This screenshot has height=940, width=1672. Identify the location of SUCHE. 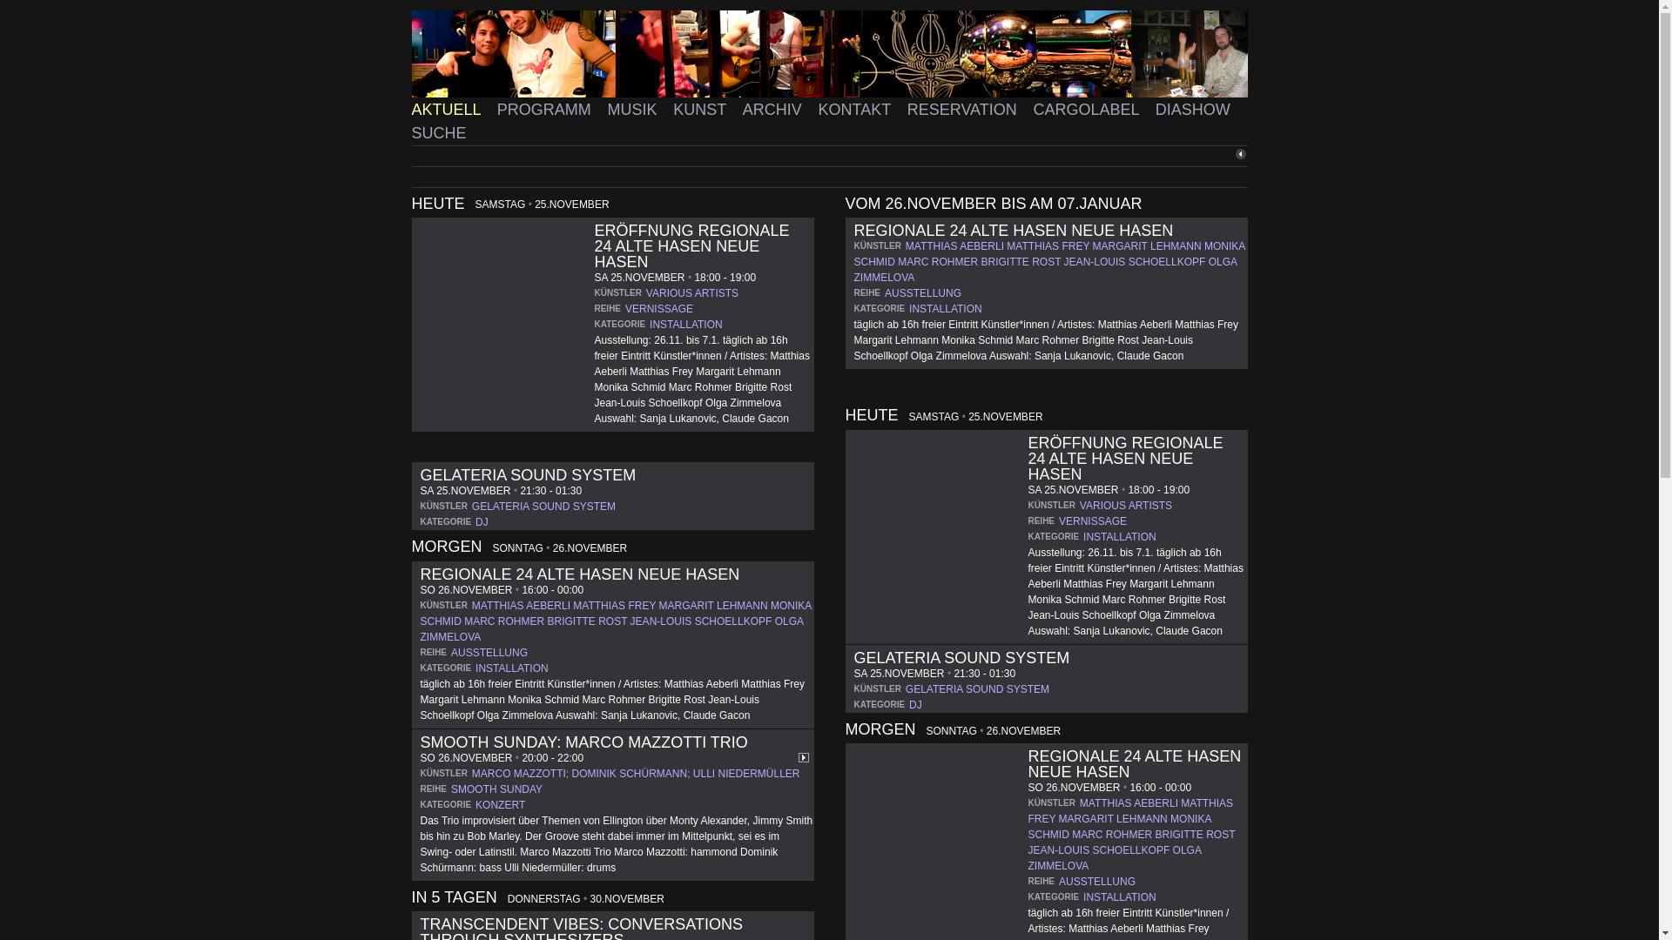
(439, 133).